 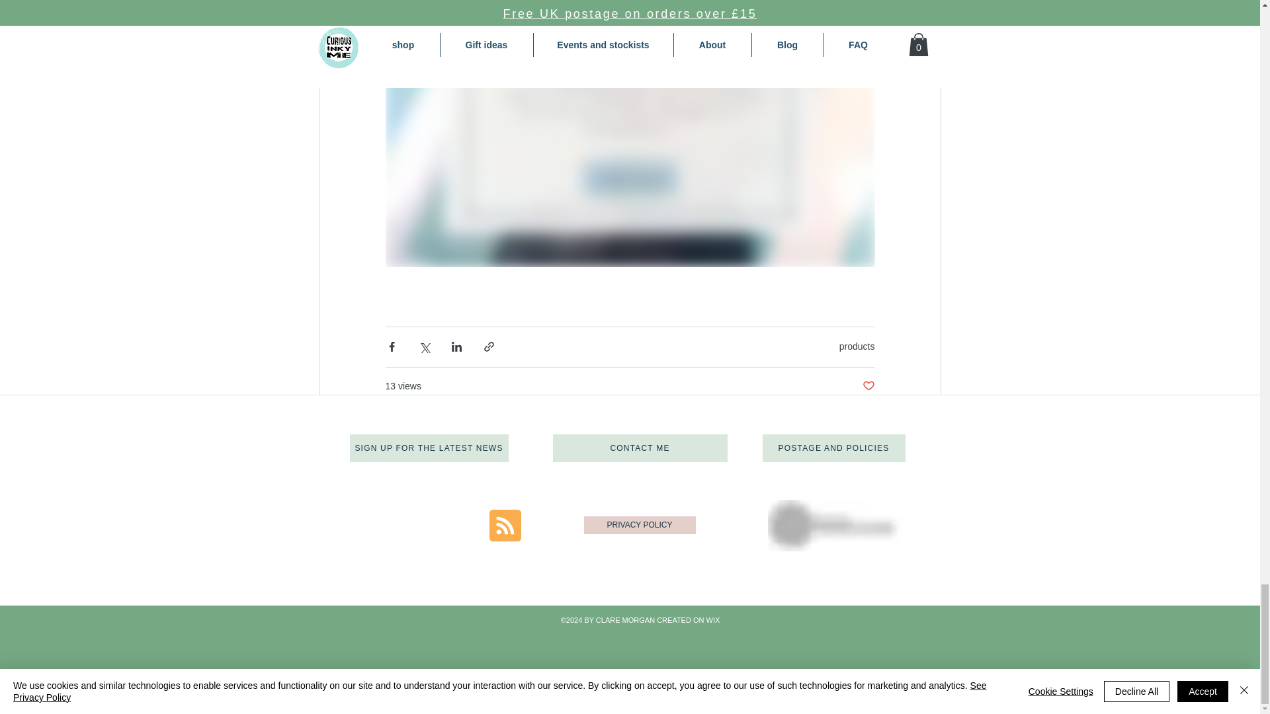 What do you see at coordinates (415, 618) in the screenshot?
I see `Bloomed: A new colourful floral linocut series` at bounding box center [415, 618].